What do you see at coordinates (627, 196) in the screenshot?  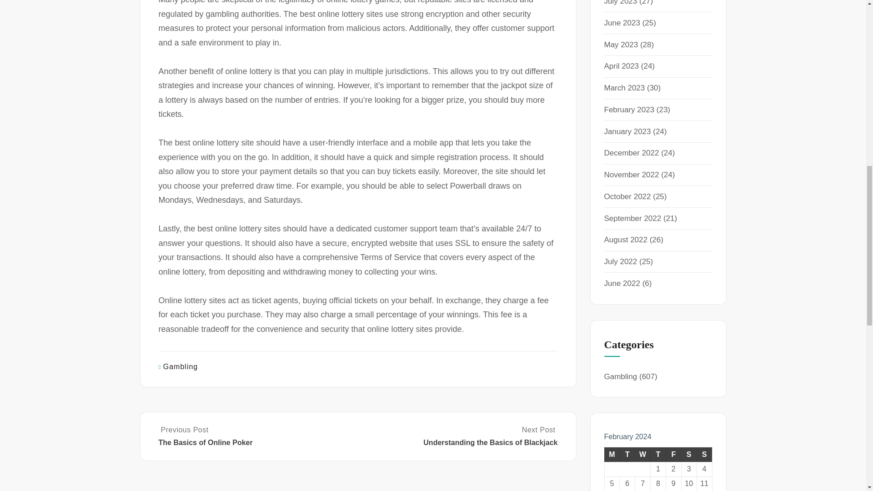 I see `October 2022` at bounding box center [627, 196].